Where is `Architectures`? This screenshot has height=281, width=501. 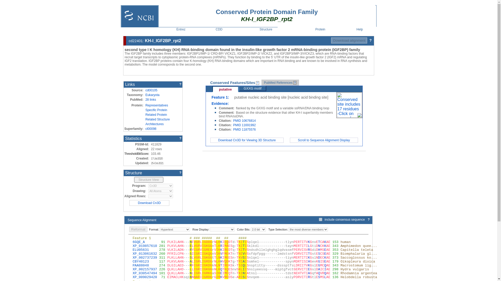
Architectures is located at coordinates (154, 124).